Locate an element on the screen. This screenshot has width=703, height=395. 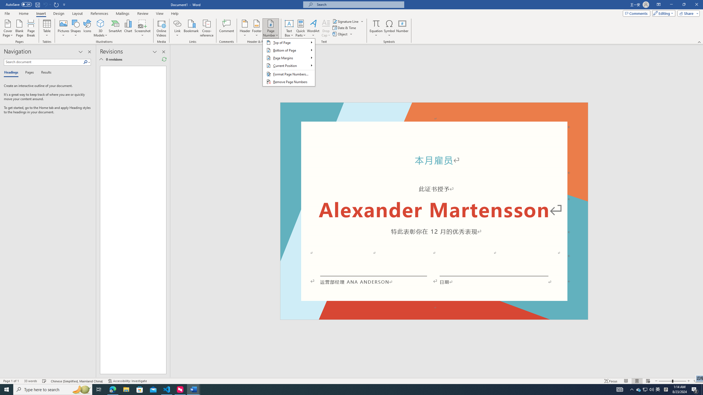
Object... is located at coordinates (256, 28).